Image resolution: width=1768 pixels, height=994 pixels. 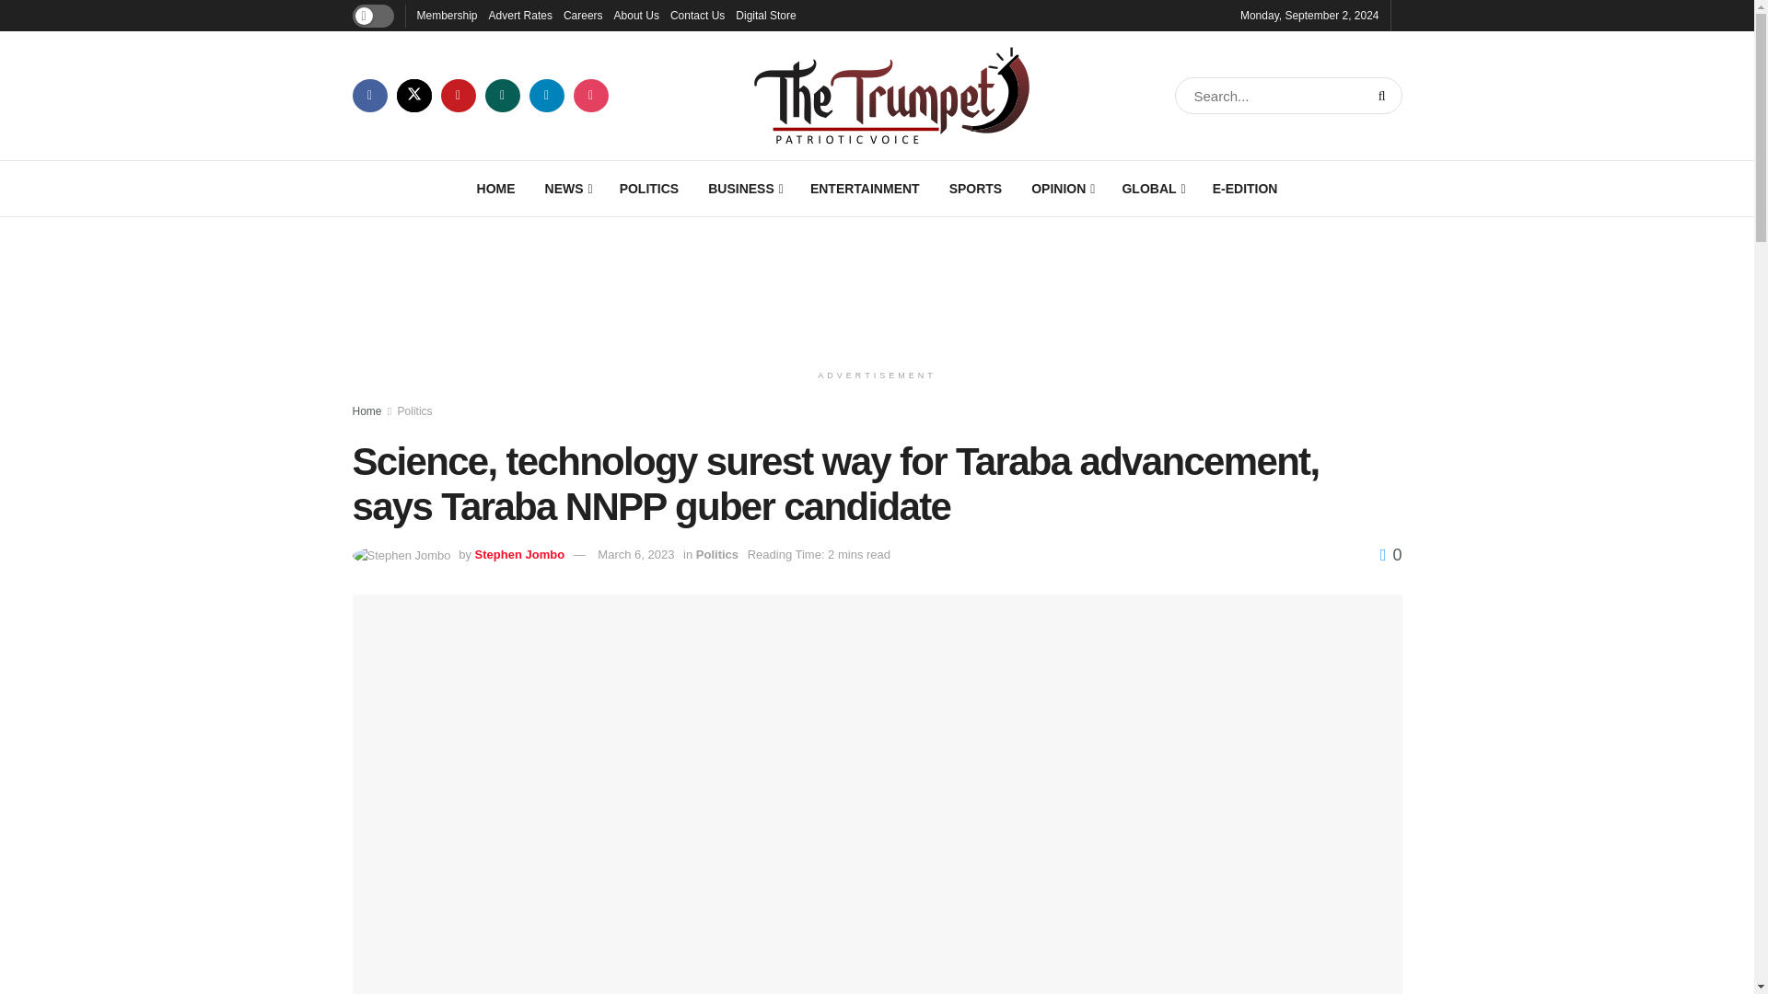 What do you see at coordinates (697, 15) in the screenshot?
I see `Contact Us` at bounding box center [697, 15].